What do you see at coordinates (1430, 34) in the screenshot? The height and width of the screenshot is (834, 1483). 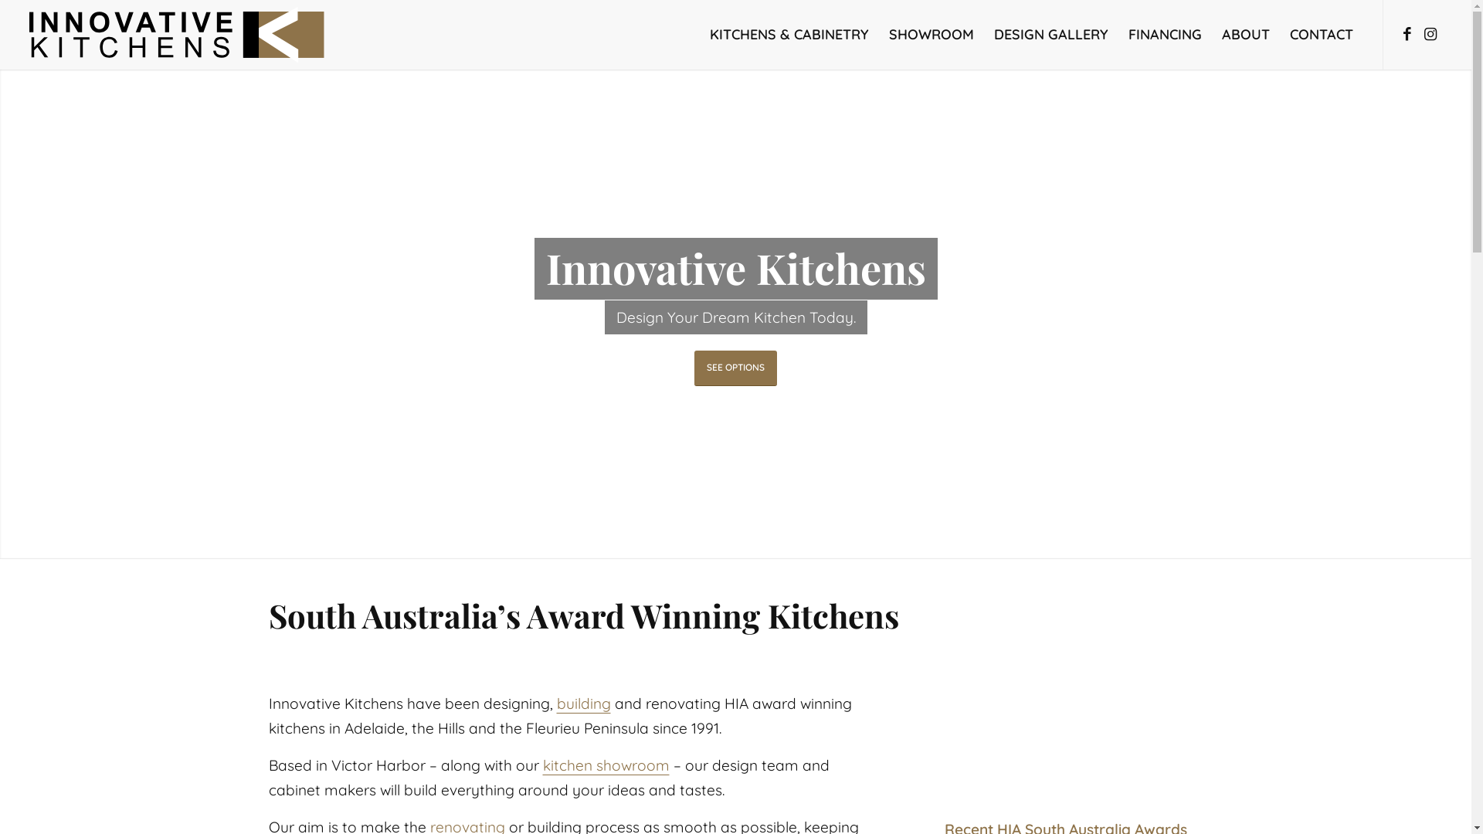 I see `Instagram` at bounding box center [1430, 34].